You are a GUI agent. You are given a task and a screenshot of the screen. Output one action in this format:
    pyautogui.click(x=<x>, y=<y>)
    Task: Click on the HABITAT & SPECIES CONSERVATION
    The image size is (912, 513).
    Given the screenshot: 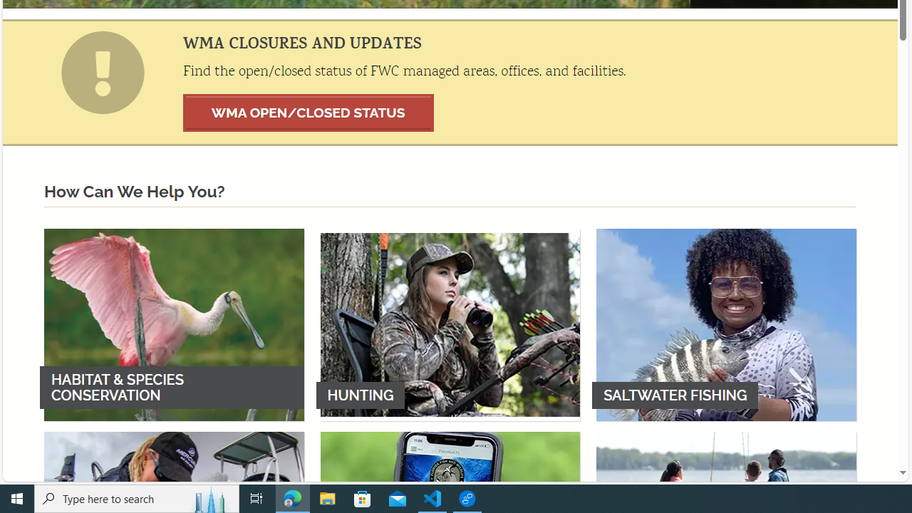 What is the action you would take?
    pyautogui.click(x=174, y=324)
    